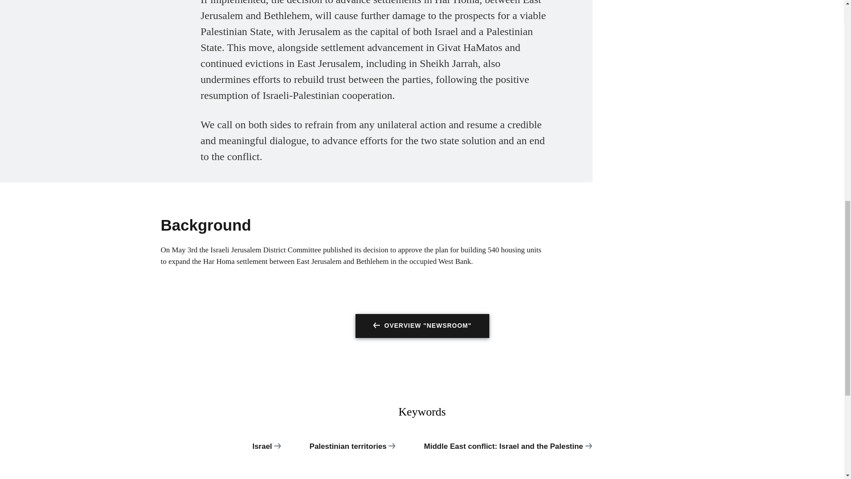  Describe the element at coordinates (352, 451) in the screenshot. I see `Palestinian territories` at that location.